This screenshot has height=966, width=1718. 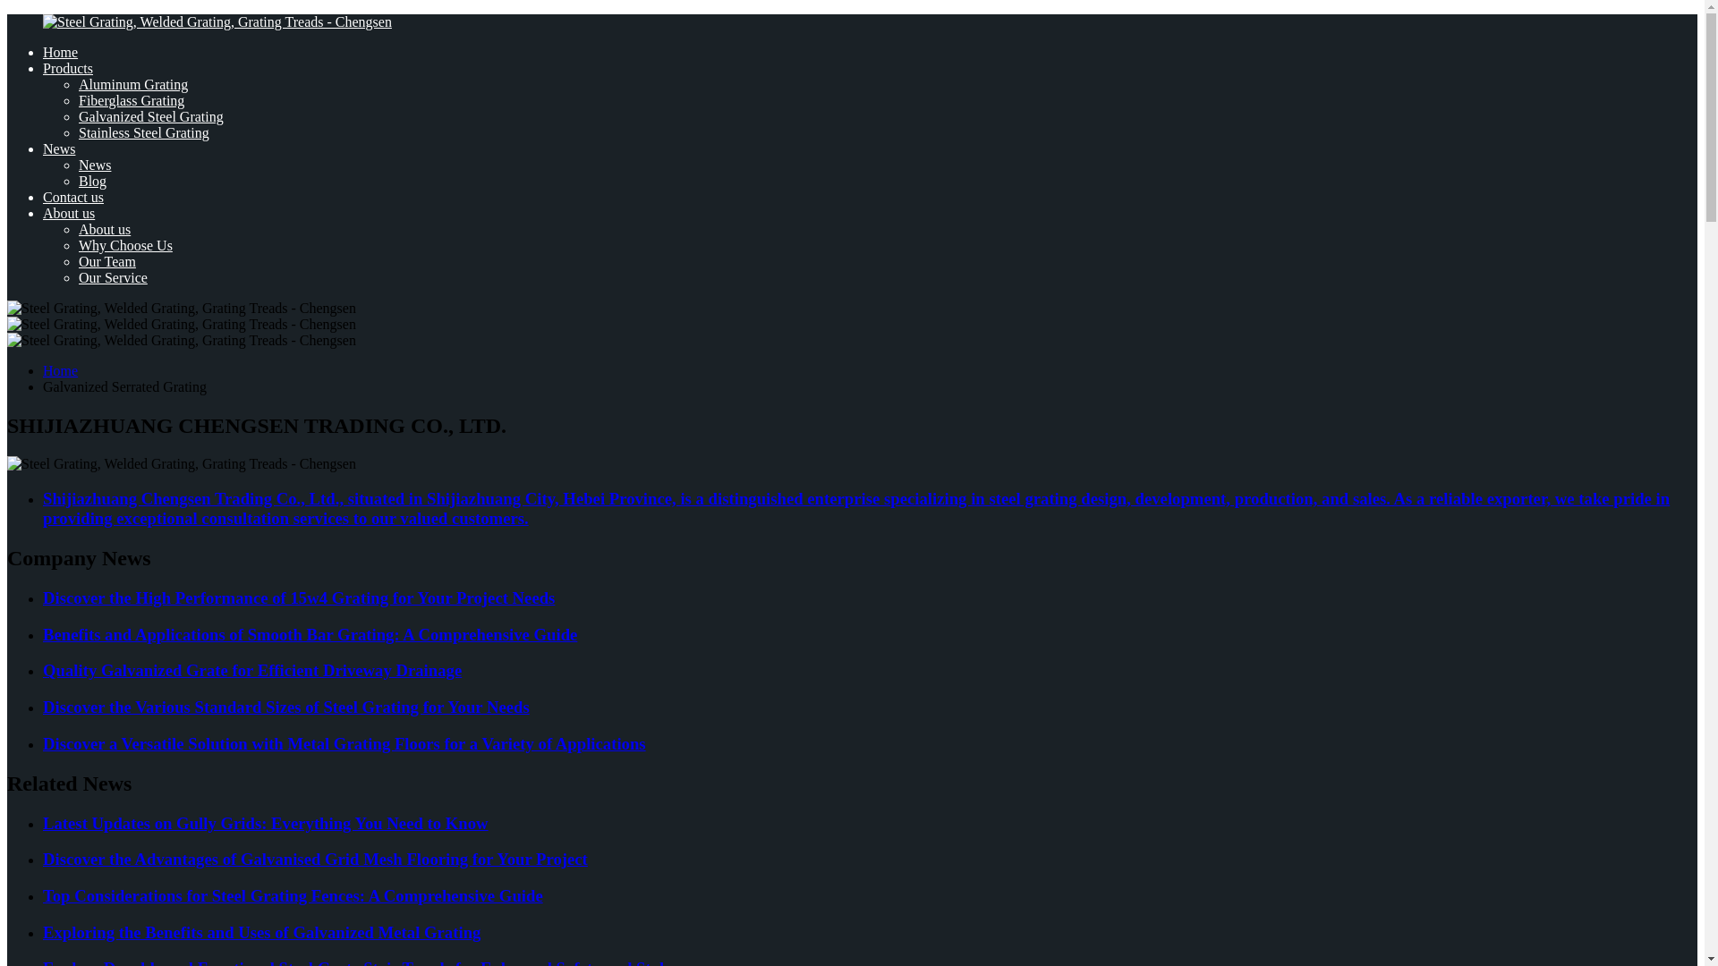 What do you see at coordinates (150, 116) in the screenshot?
I see `Galvanized Steel Grating` at bounding box center [150, 116].